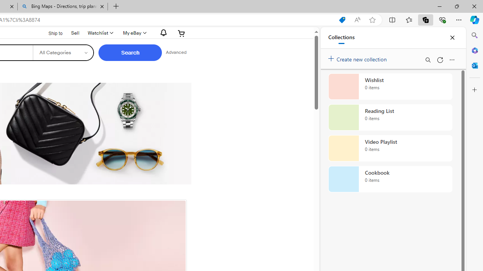 The width and height of the screenshot is (483, 271). I want to click on You have the best price!, so click(312, 20).